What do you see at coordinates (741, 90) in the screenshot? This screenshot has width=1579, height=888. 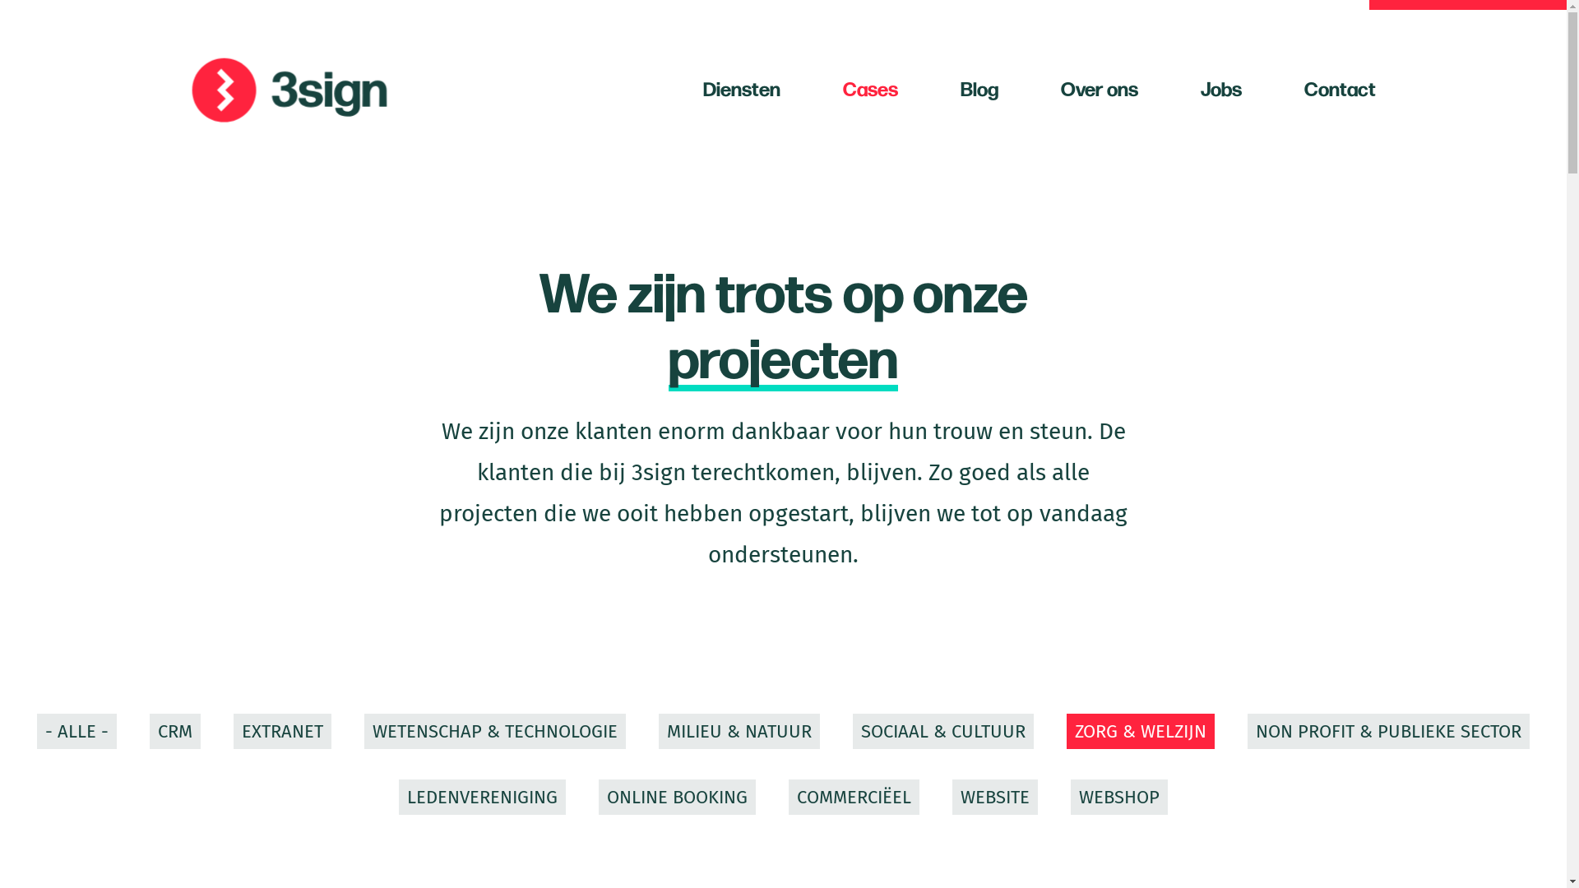 I see `Diensten` at bounding box center [741, 90].